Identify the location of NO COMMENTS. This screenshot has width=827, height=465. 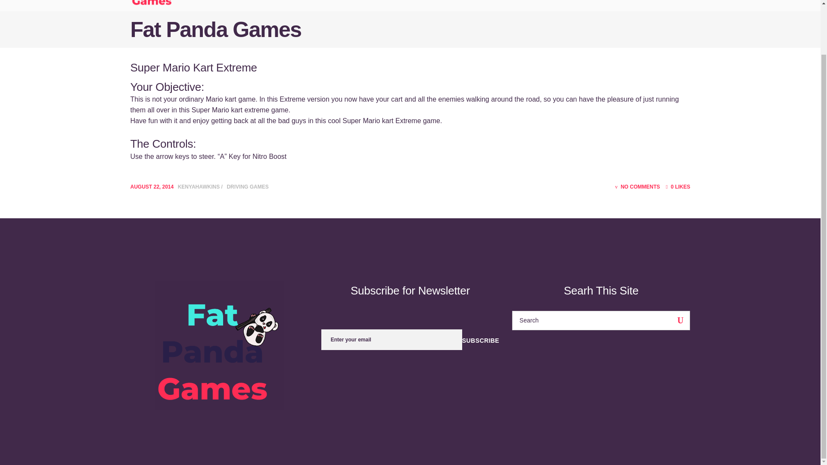
(637, 186).